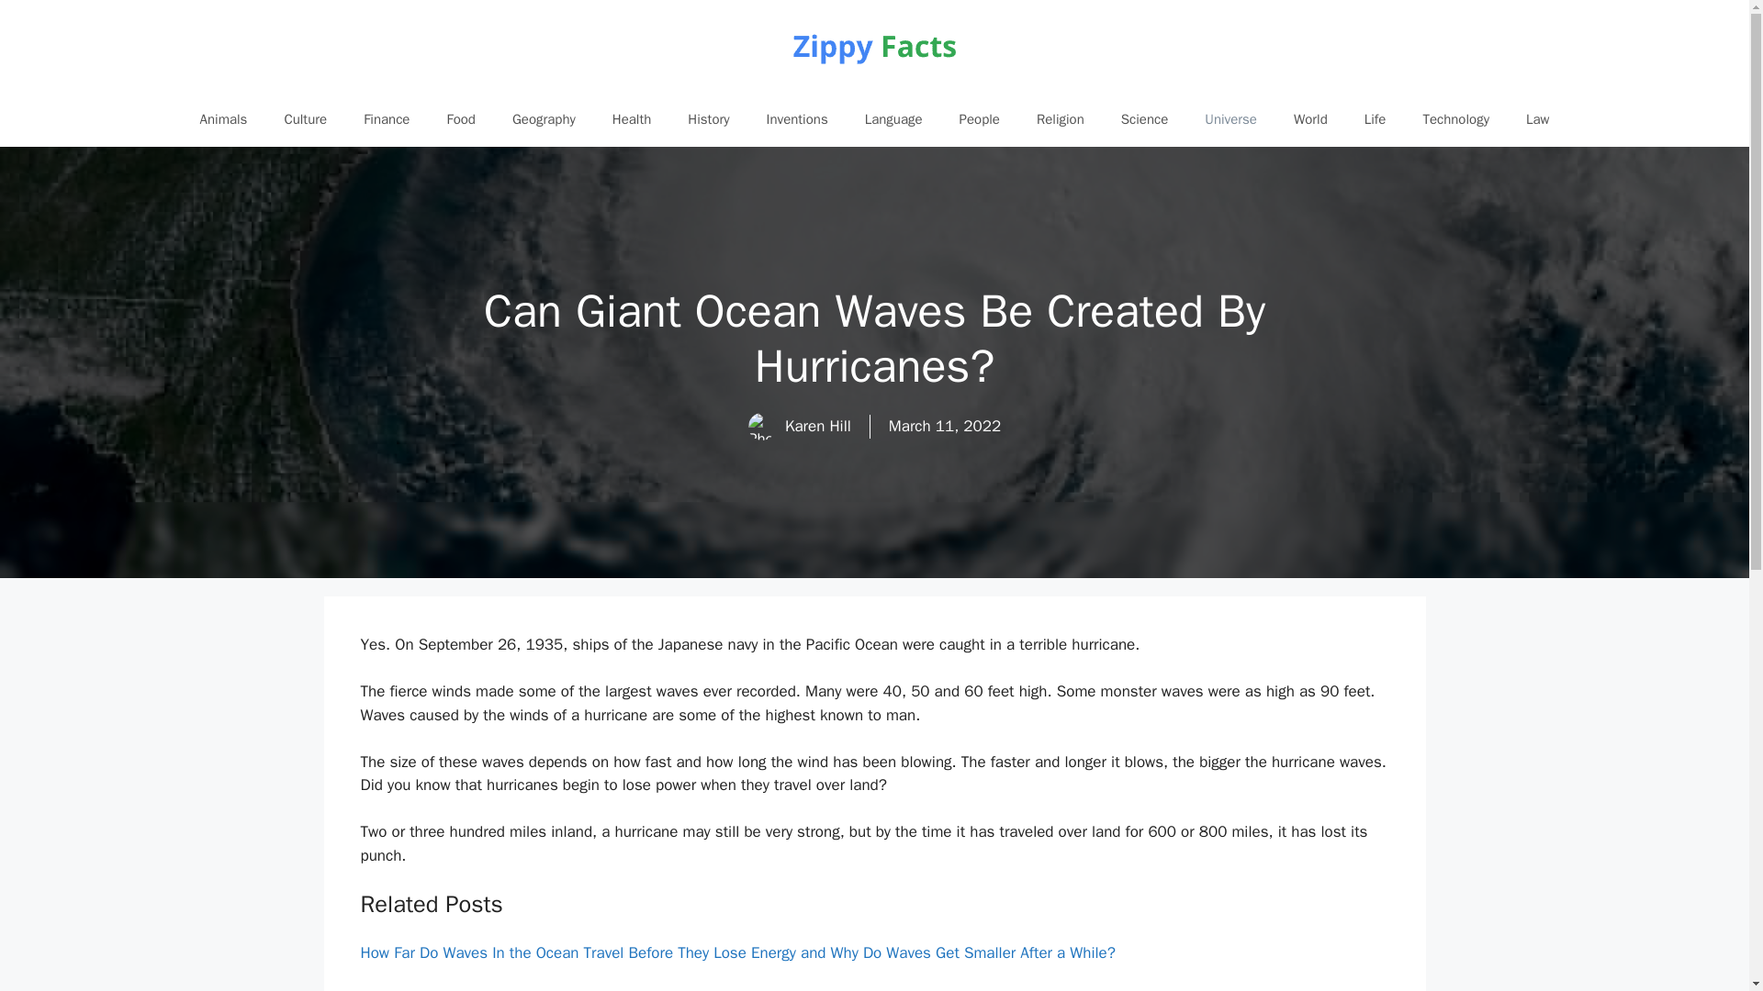  Describe the element at coordinates (305, 119) in the screenshot. I see `Culture` at that location.